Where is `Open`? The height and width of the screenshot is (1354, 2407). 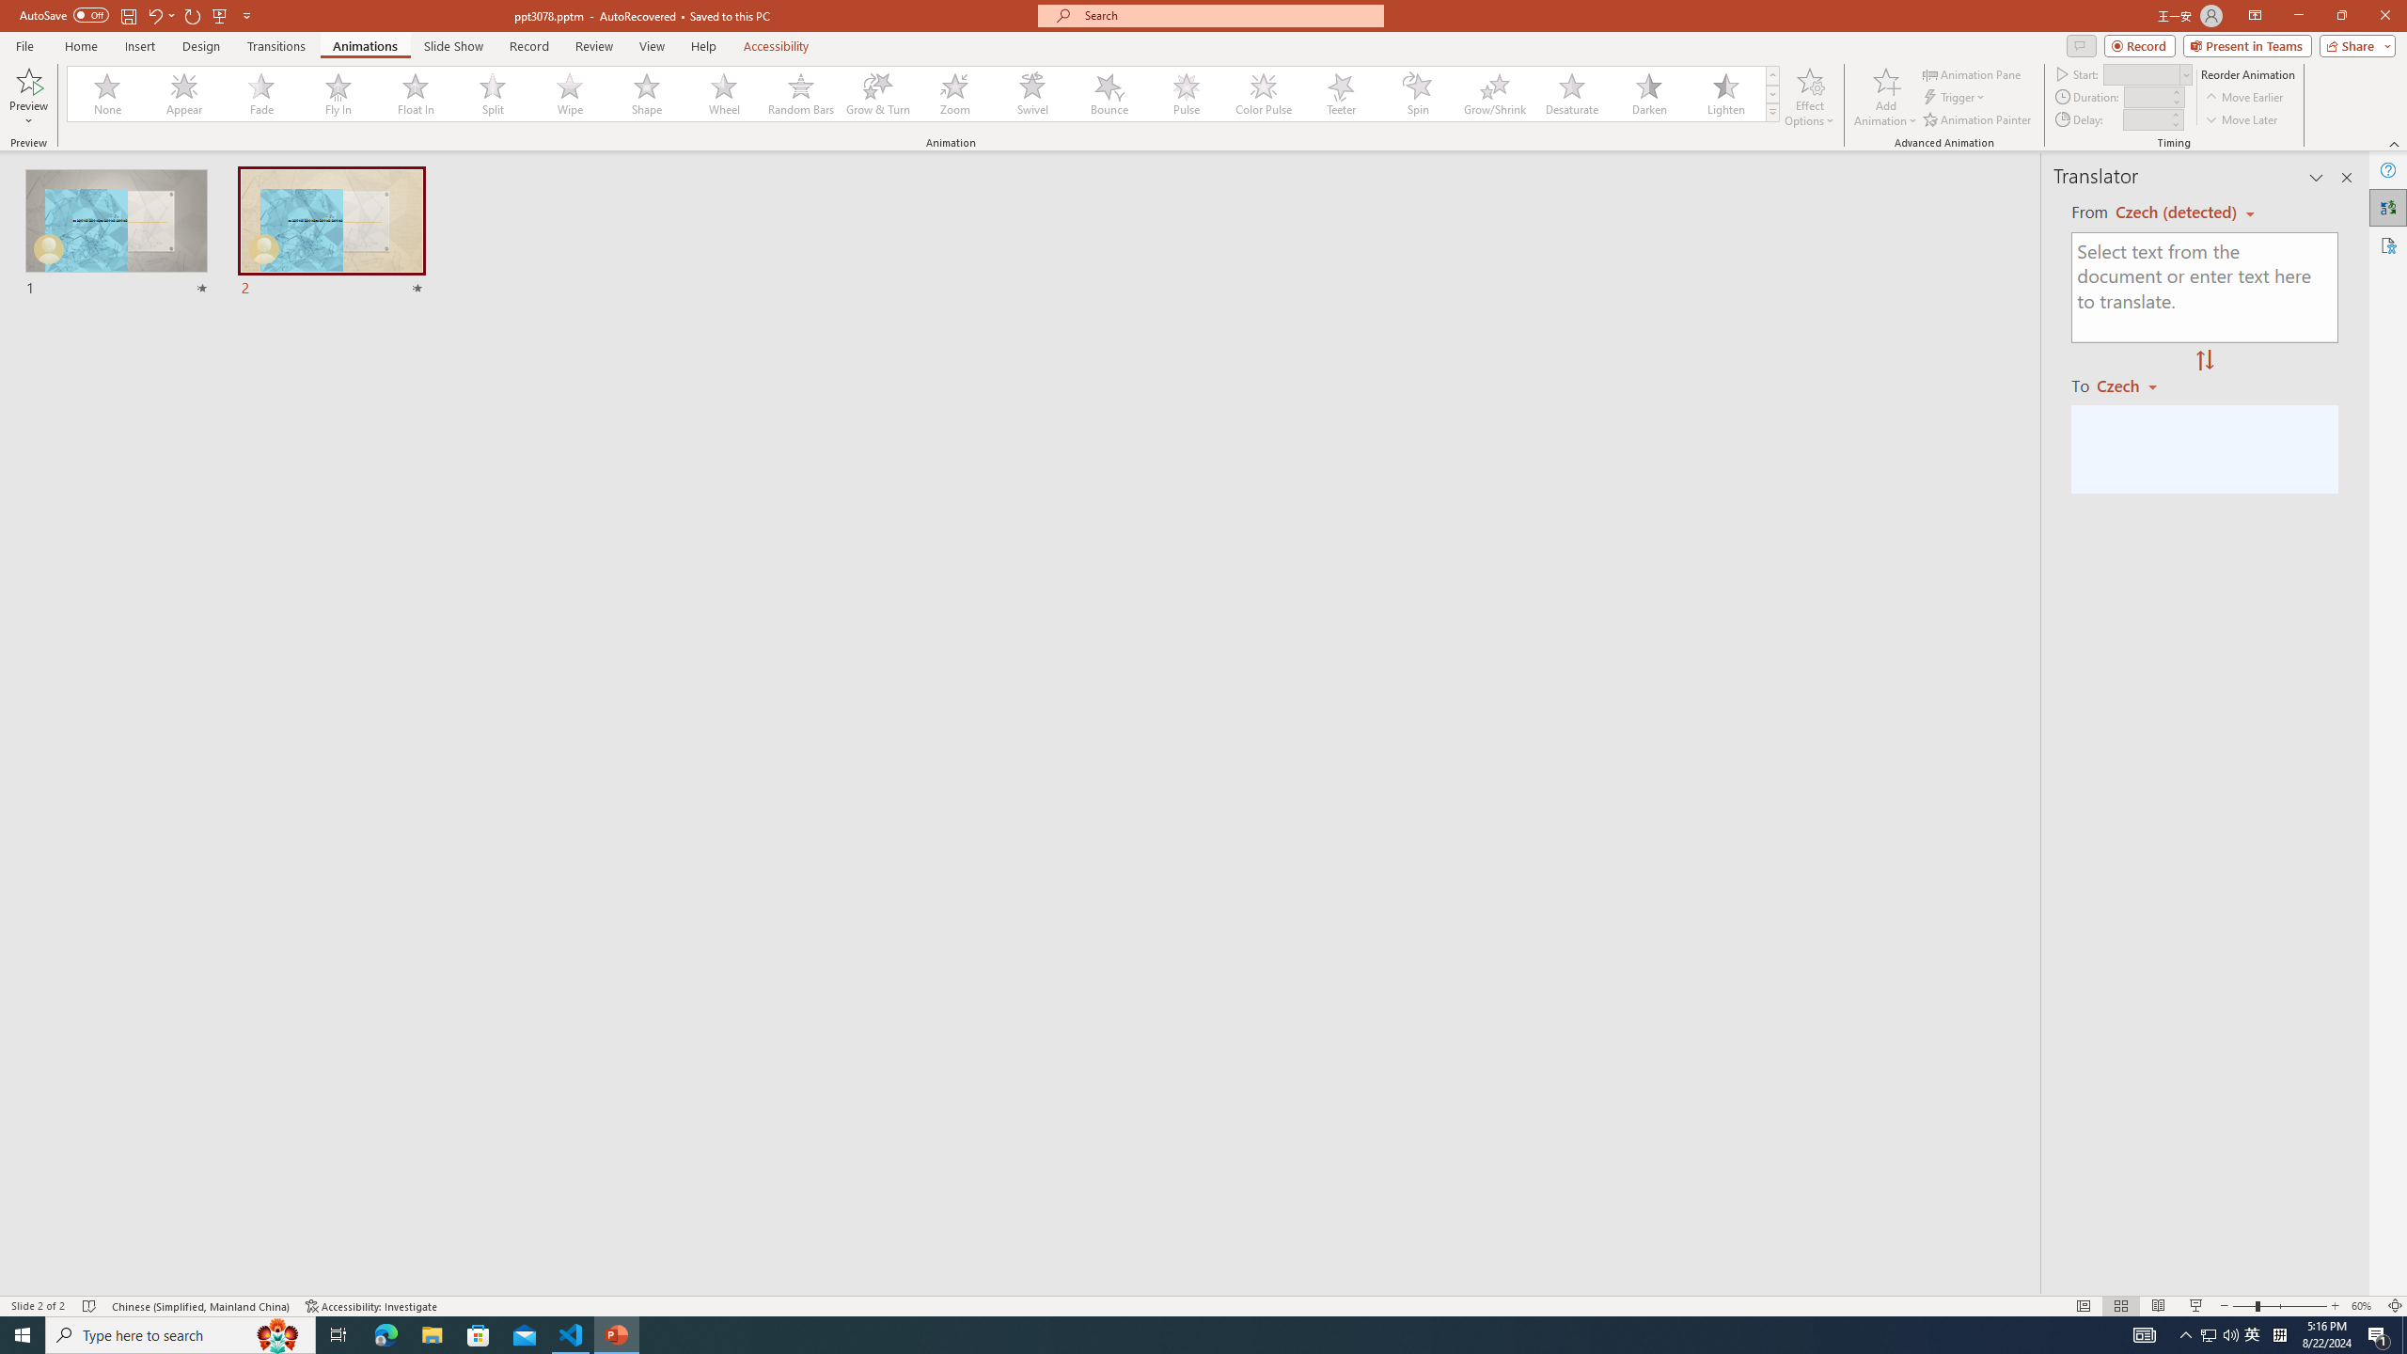
Open is located at coordinates (2185, 74).